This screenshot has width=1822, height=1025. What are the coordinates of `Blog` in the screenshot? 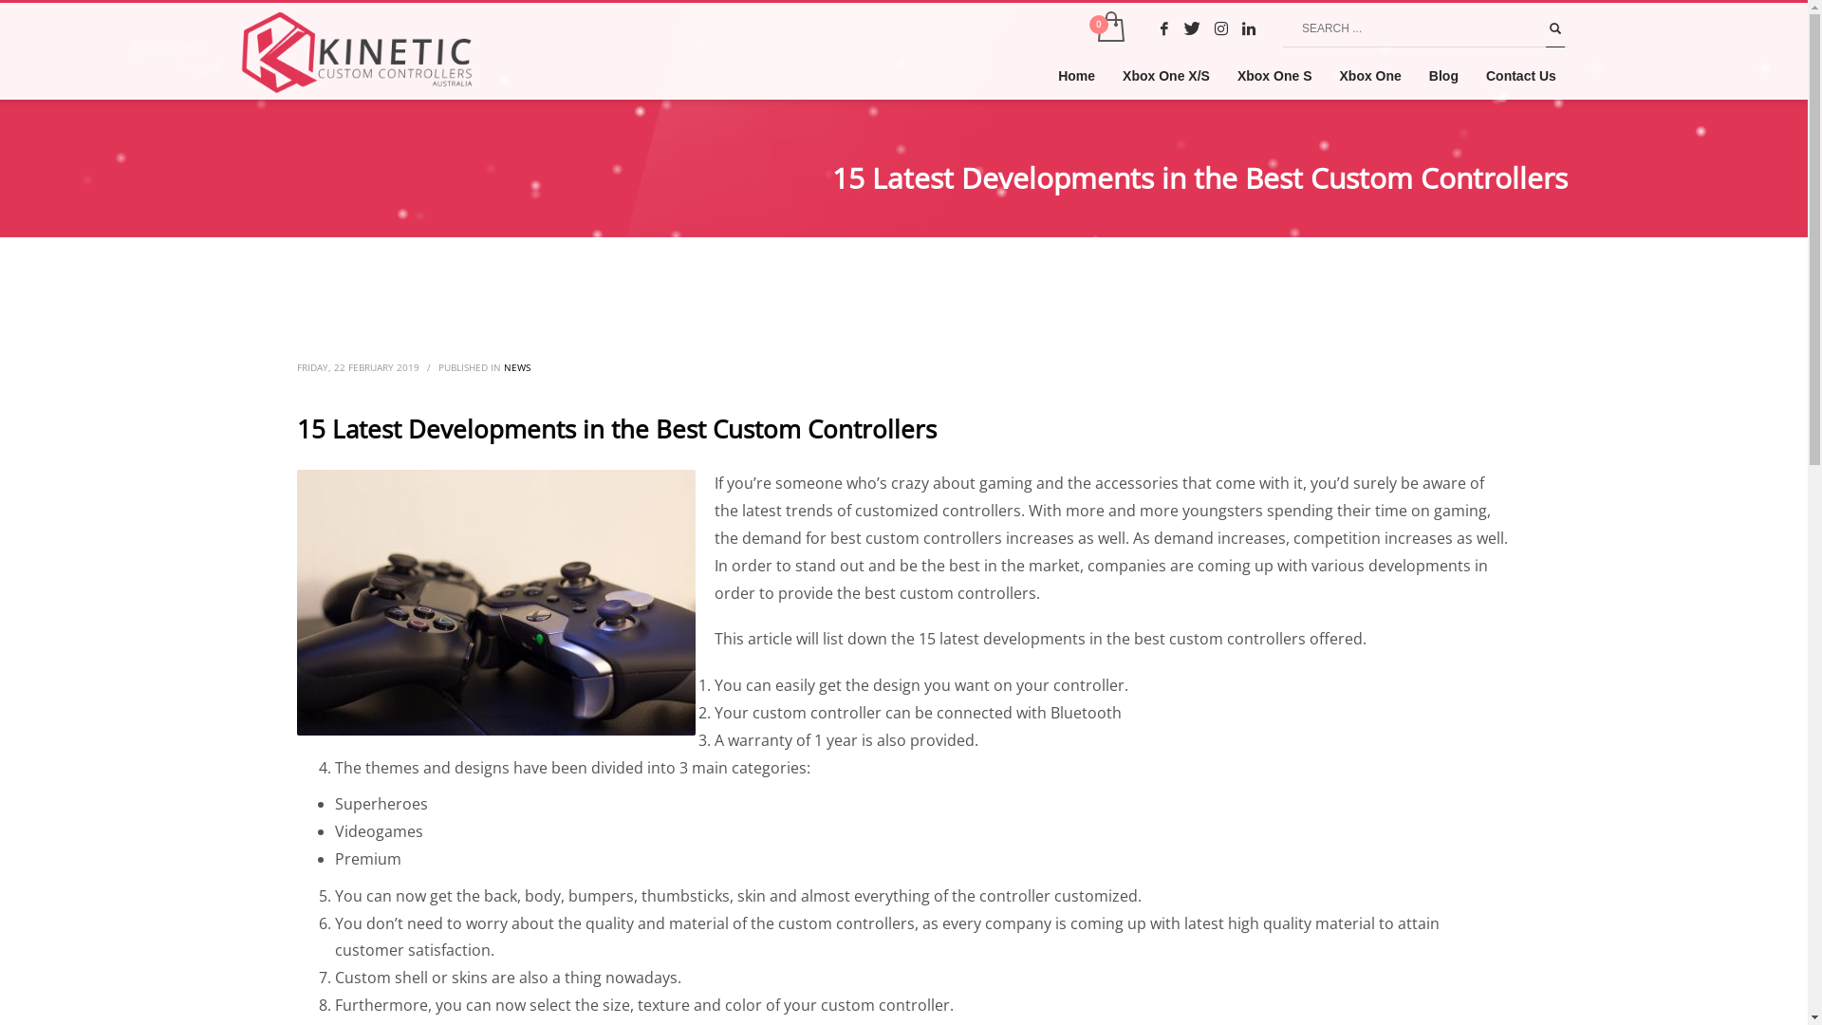 It's located at (1444, 76).